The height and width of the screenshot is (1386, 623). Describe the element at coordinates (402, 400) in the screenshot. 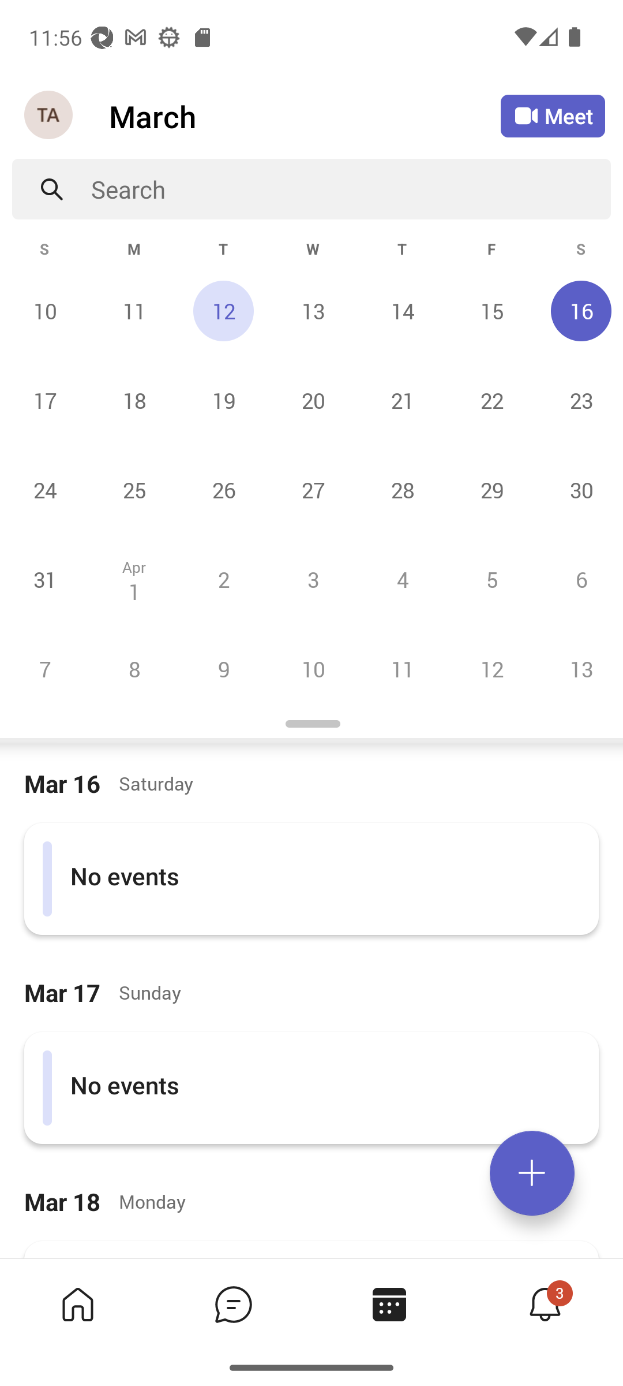

I see `Thursday, March 21 21` at that location.